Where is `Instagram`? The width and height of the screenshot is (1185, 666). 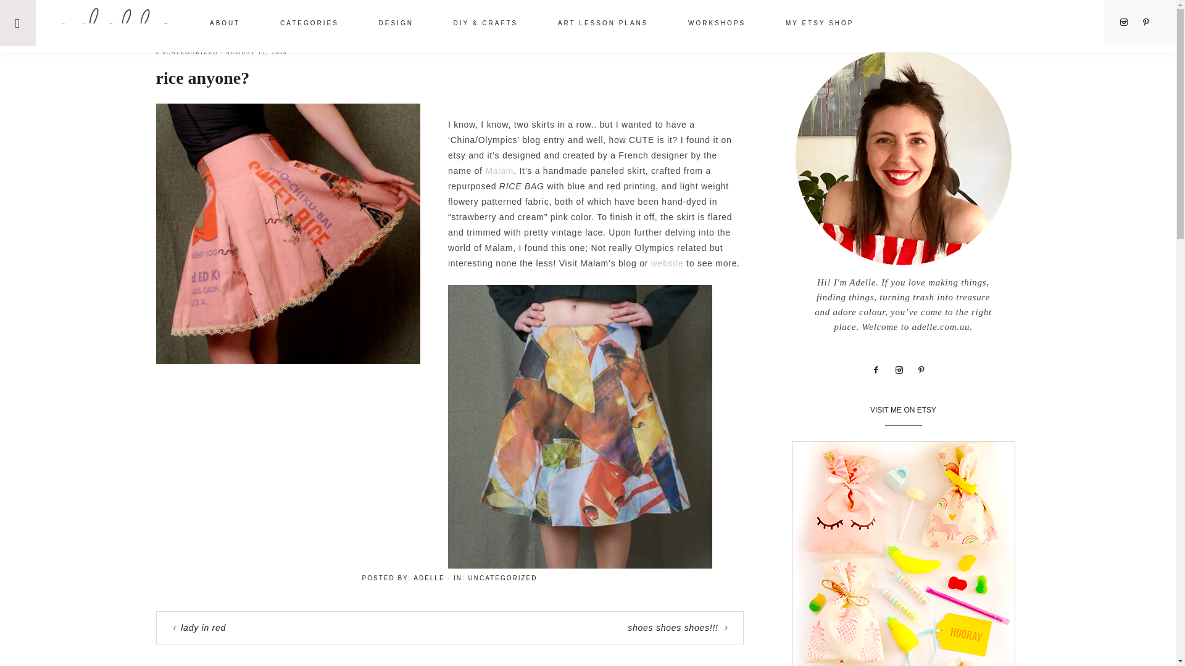
Instagram is located at coordinates (904, 369).